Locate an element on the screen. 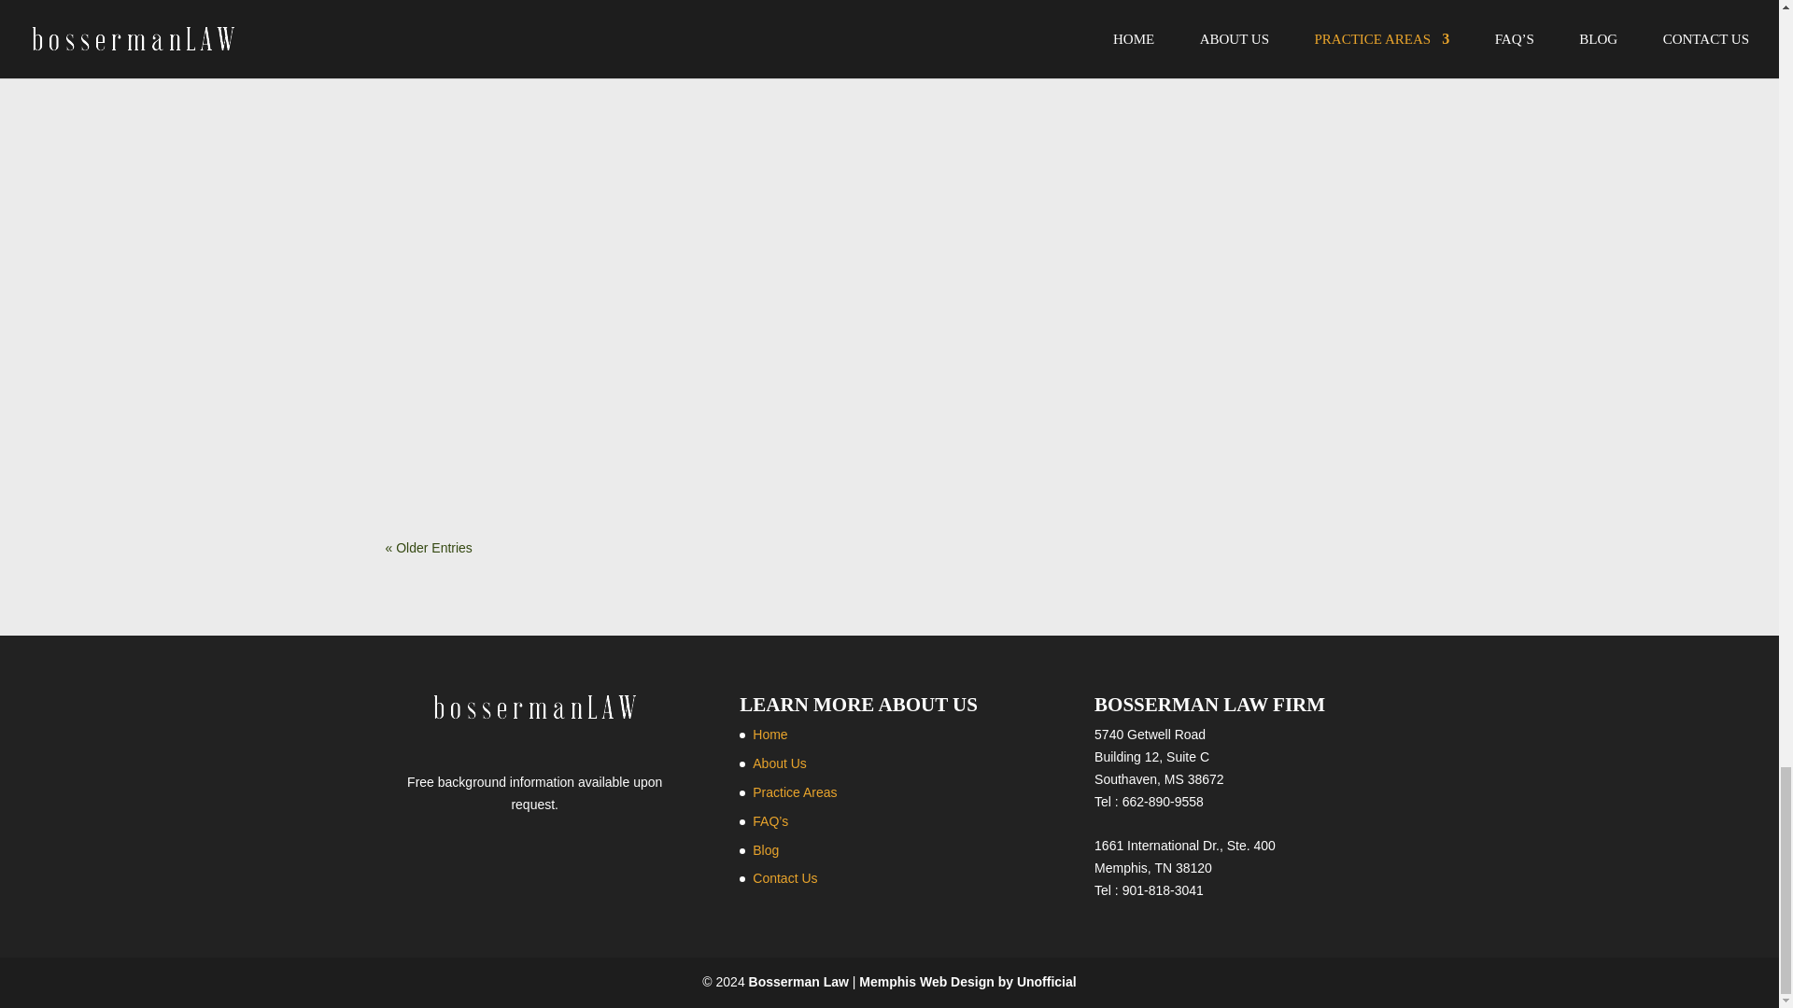 The width and height of the screenshot is (1793, 1008). Home is located at coordinates (769, 734).